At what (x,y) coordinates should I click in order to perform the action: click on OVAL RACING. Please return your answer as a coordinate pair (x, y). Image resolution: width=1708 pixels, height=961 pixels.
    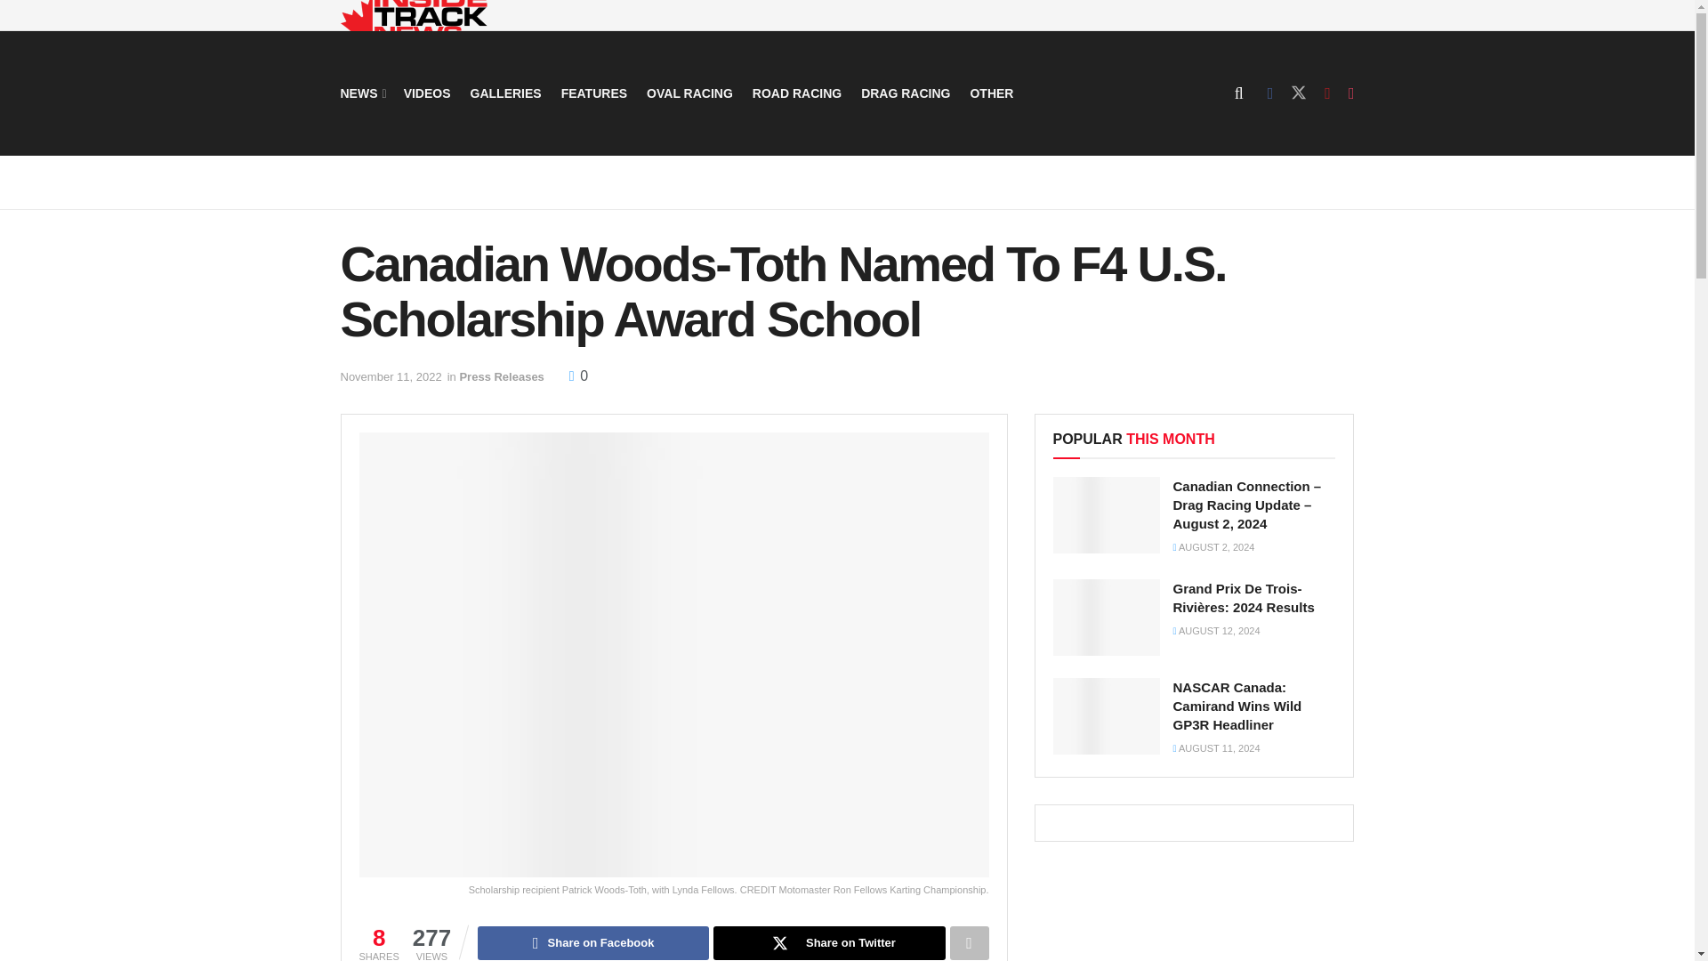
    Looking at the image, I should click on (689, 93).